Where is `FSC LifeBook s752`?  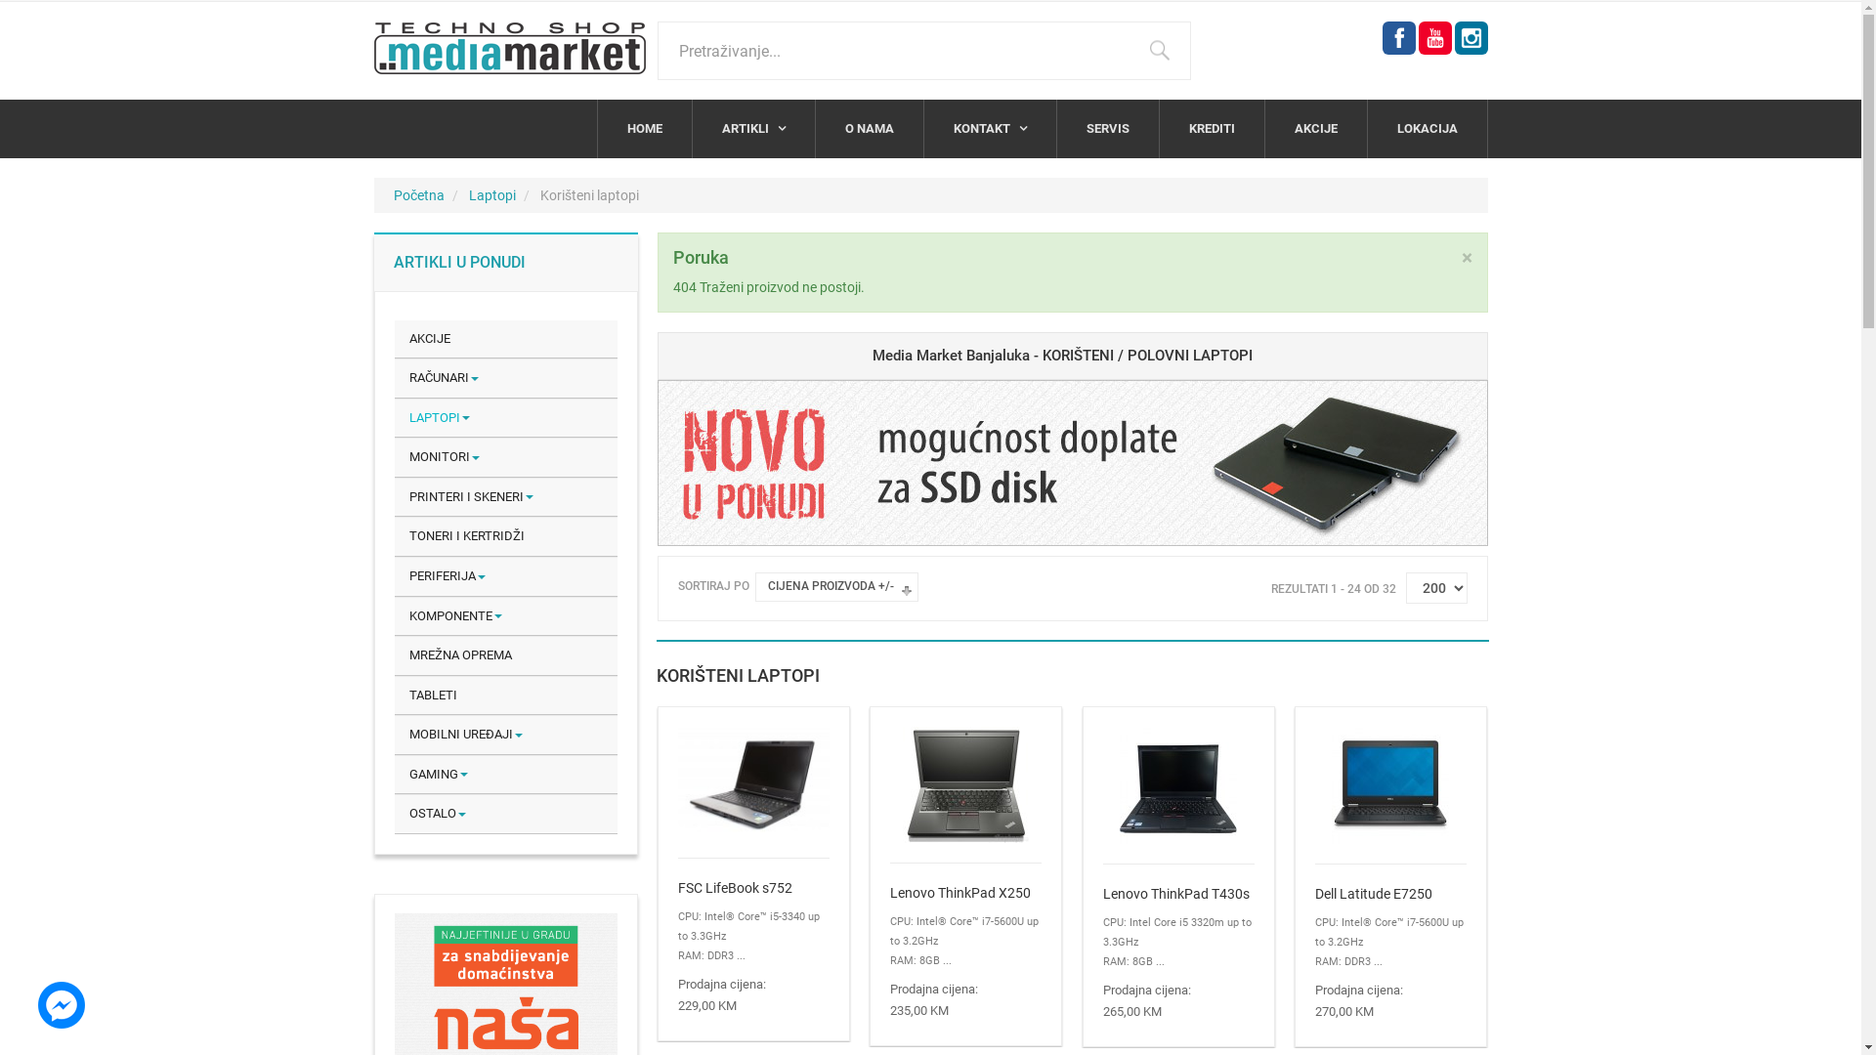
FSC LifeBook s752 is located at coordinates (754, 888).